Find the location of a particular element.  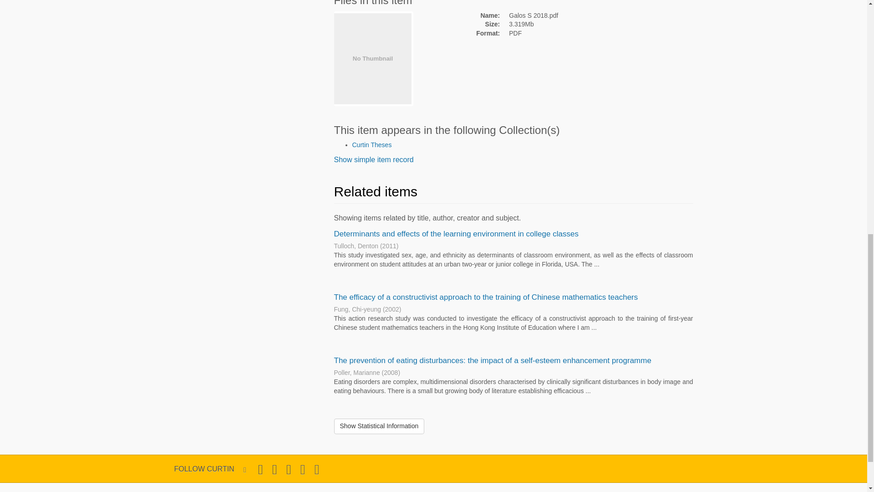

Curtin Theses is located at coordinates (371, 145).